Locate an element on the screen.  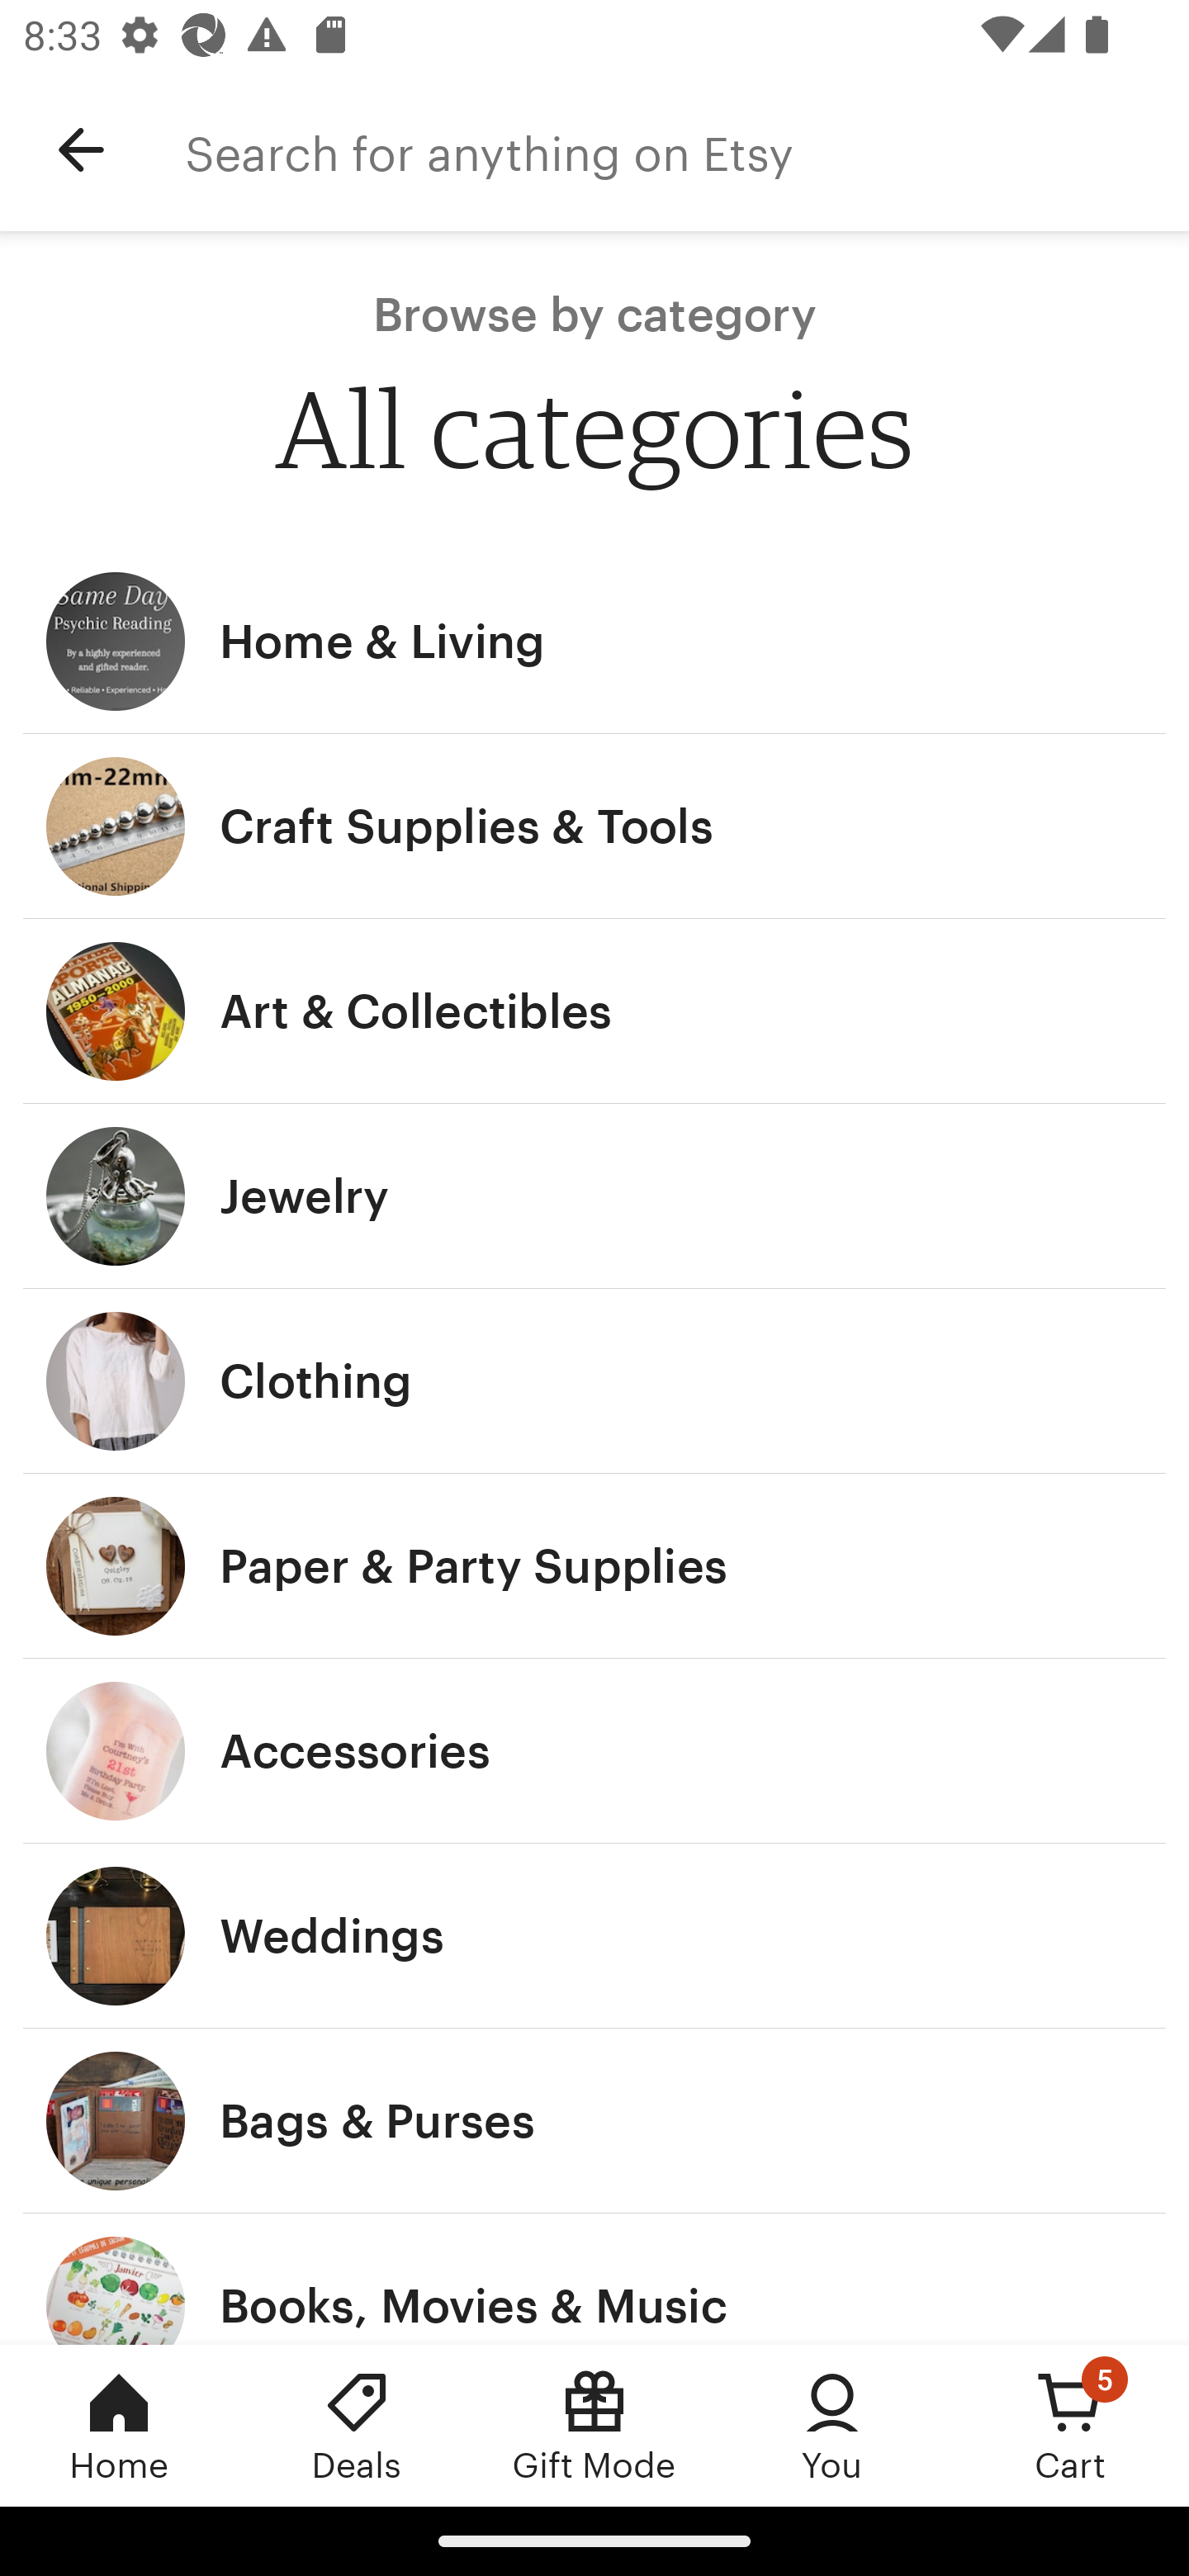
Home & Living is located at coordinates (594, 641).